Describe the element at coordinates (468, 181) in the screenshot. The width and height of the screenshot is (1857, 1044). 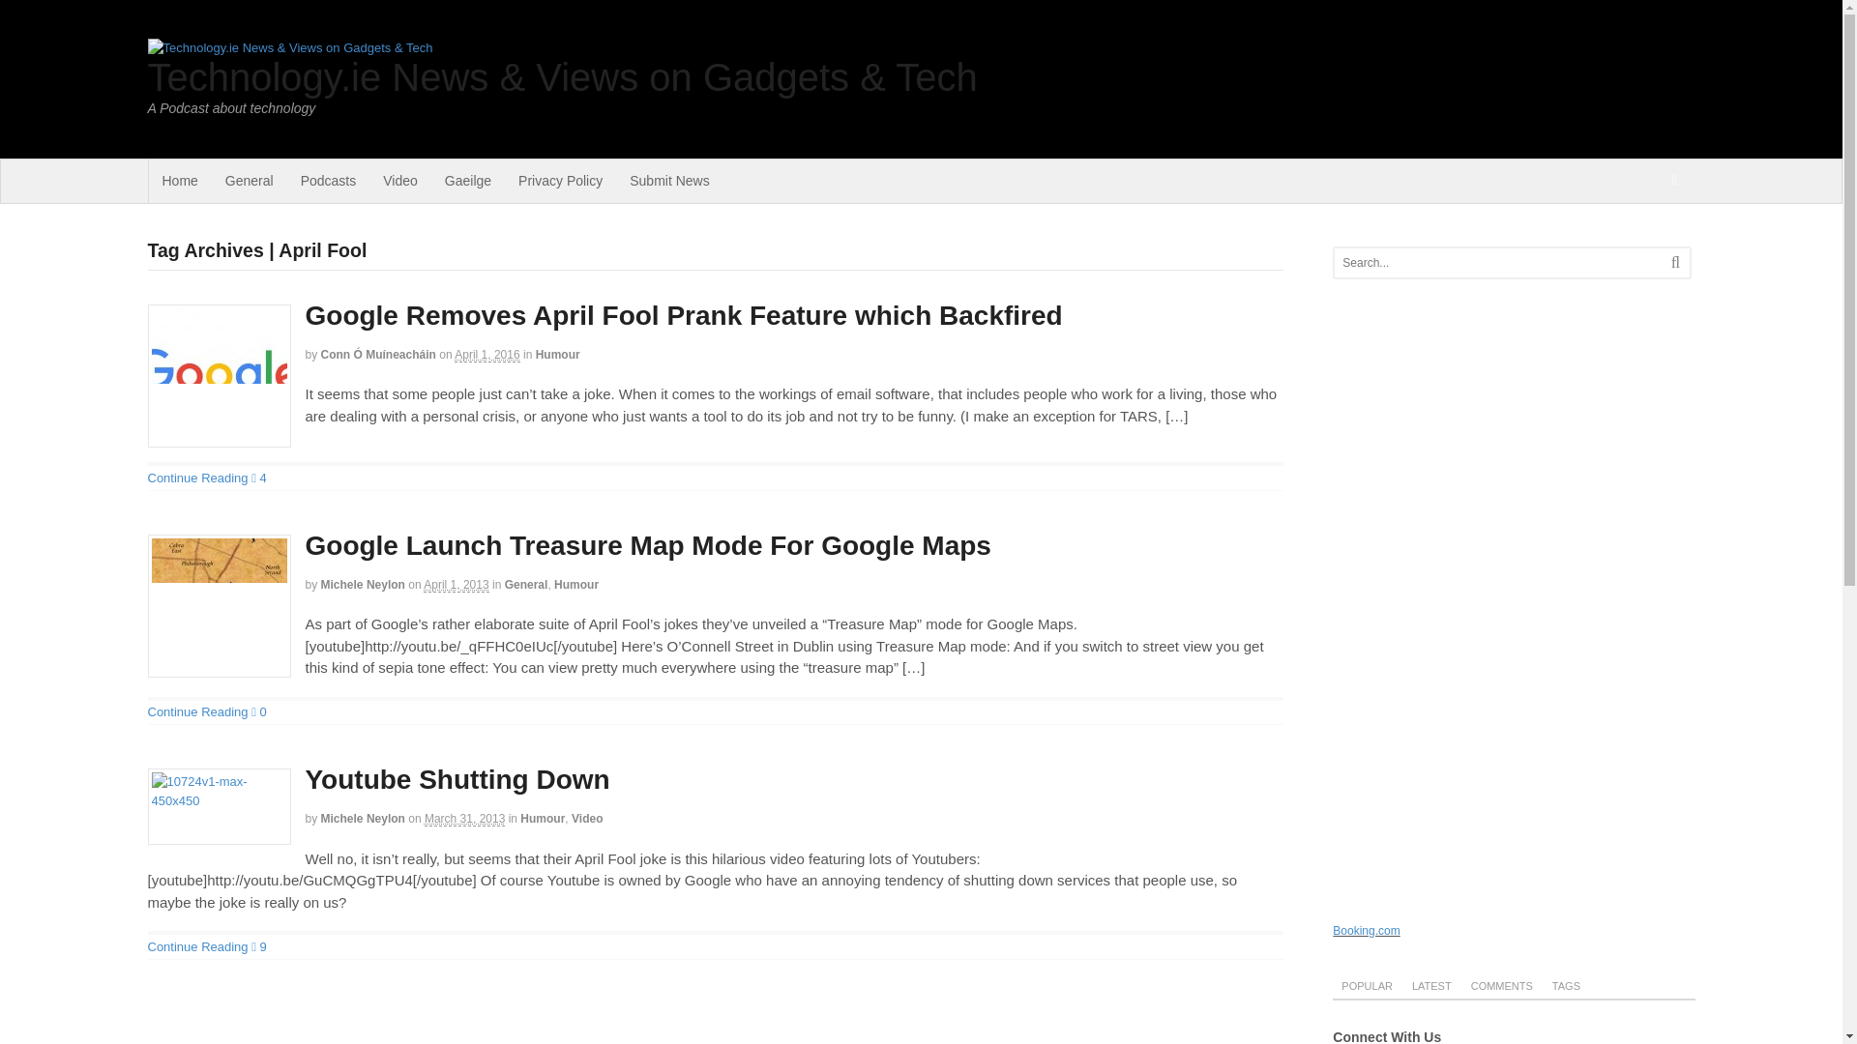
I see `Gaeilge` at that location.